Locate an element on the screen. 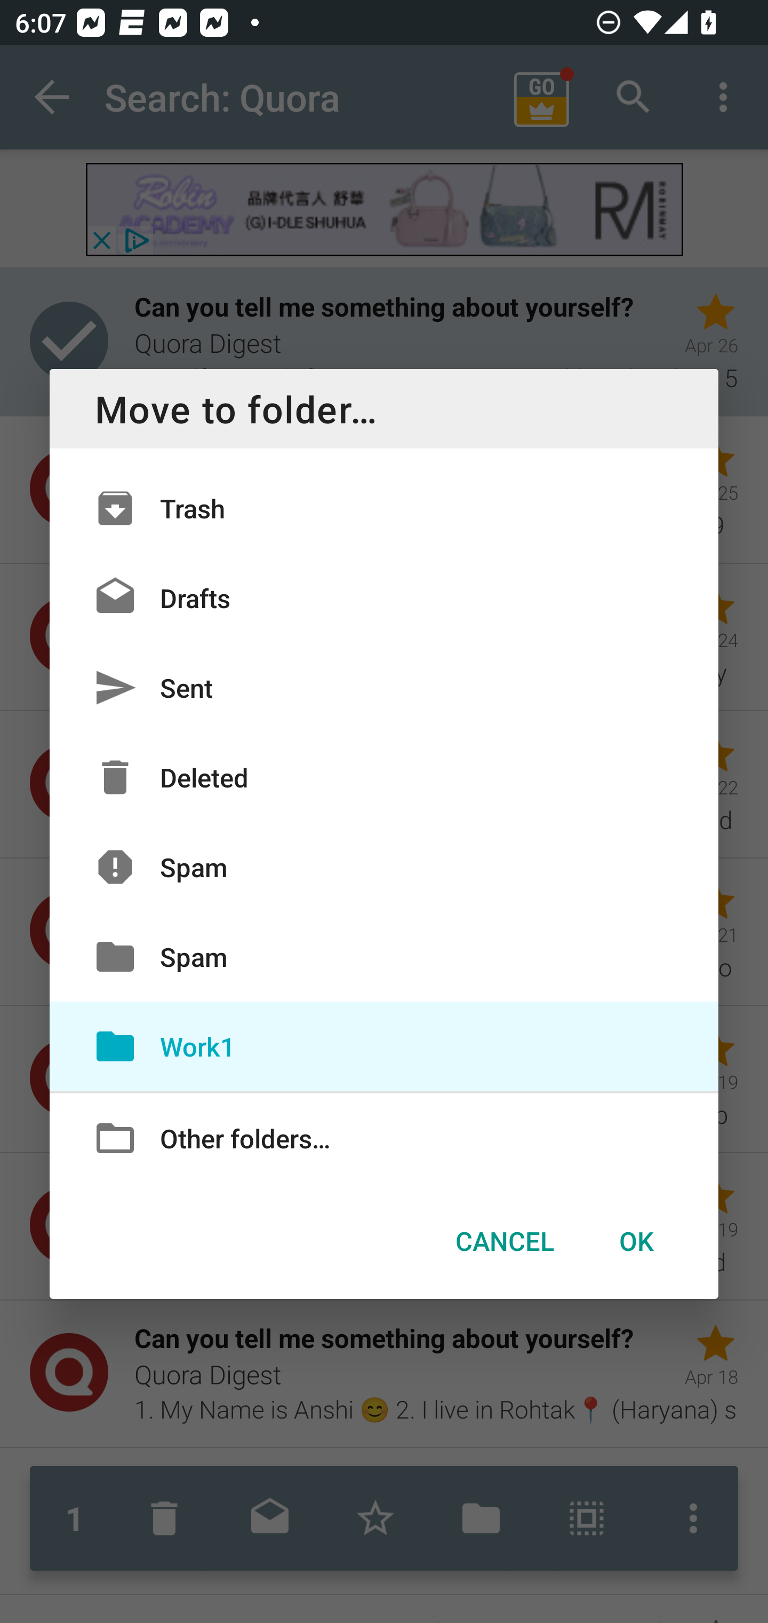  Spam is located at coordinates (384, 957).